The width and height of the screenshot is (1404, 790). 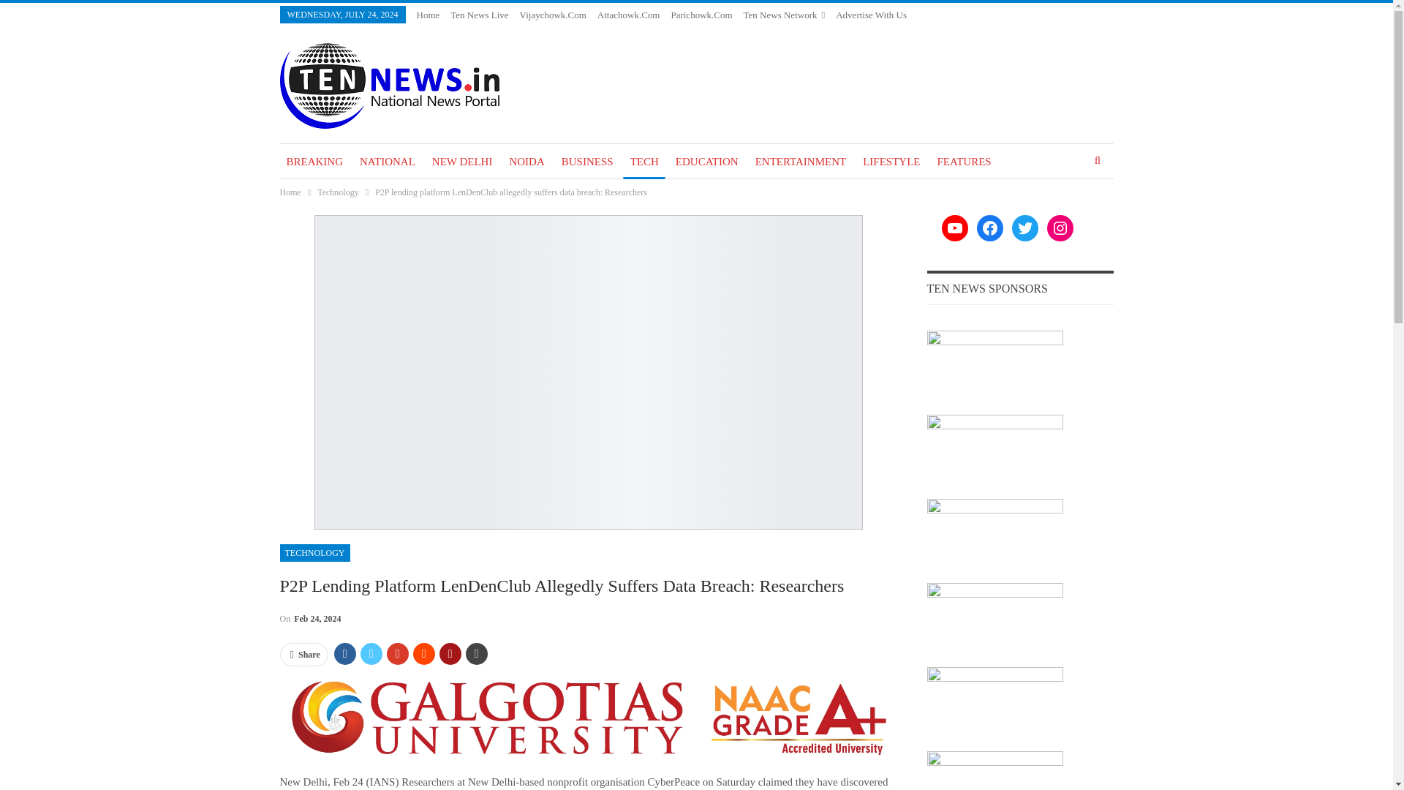 What do you see at coordinates (964, 161) in the screenshot?
I see `FEATURES` at bounding box center [964, 161].